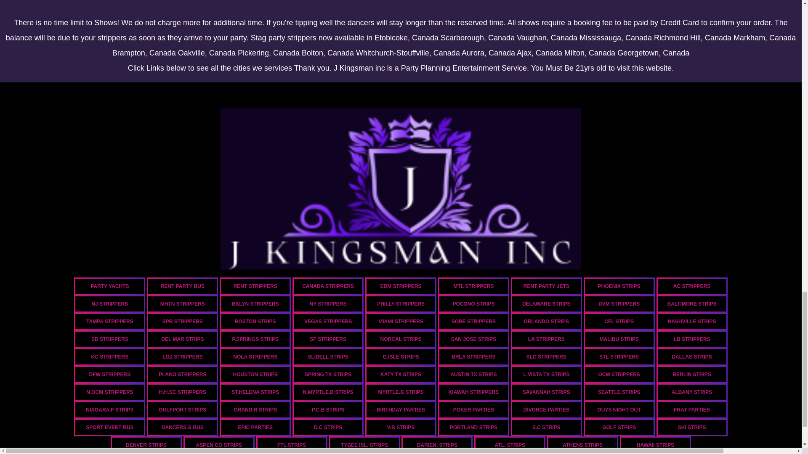 This screenshot has width=808, height=454. Describe the element at coordinates (692, 304) in the screenshot. I see `BALTIMORE STRIPS` at that location.